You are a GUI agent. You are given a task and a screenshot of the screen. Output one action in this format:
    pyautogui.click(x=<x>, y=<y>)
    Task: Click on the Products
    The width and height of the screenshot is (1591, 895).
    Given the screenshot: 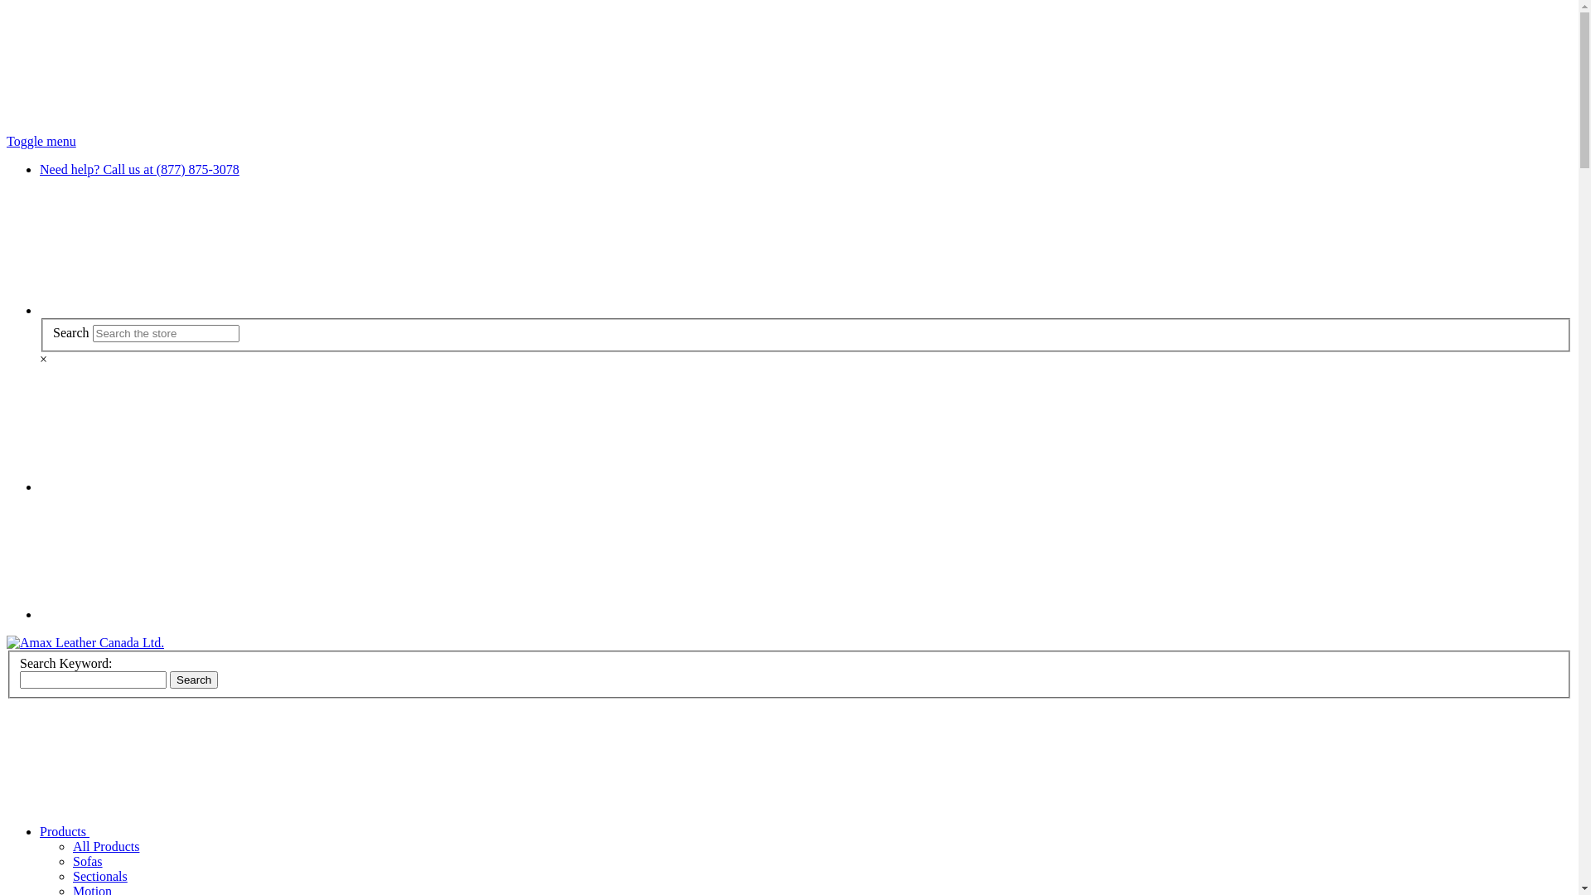 What is the action you would take?
    pyautogui.click(x=189, y=832)
    